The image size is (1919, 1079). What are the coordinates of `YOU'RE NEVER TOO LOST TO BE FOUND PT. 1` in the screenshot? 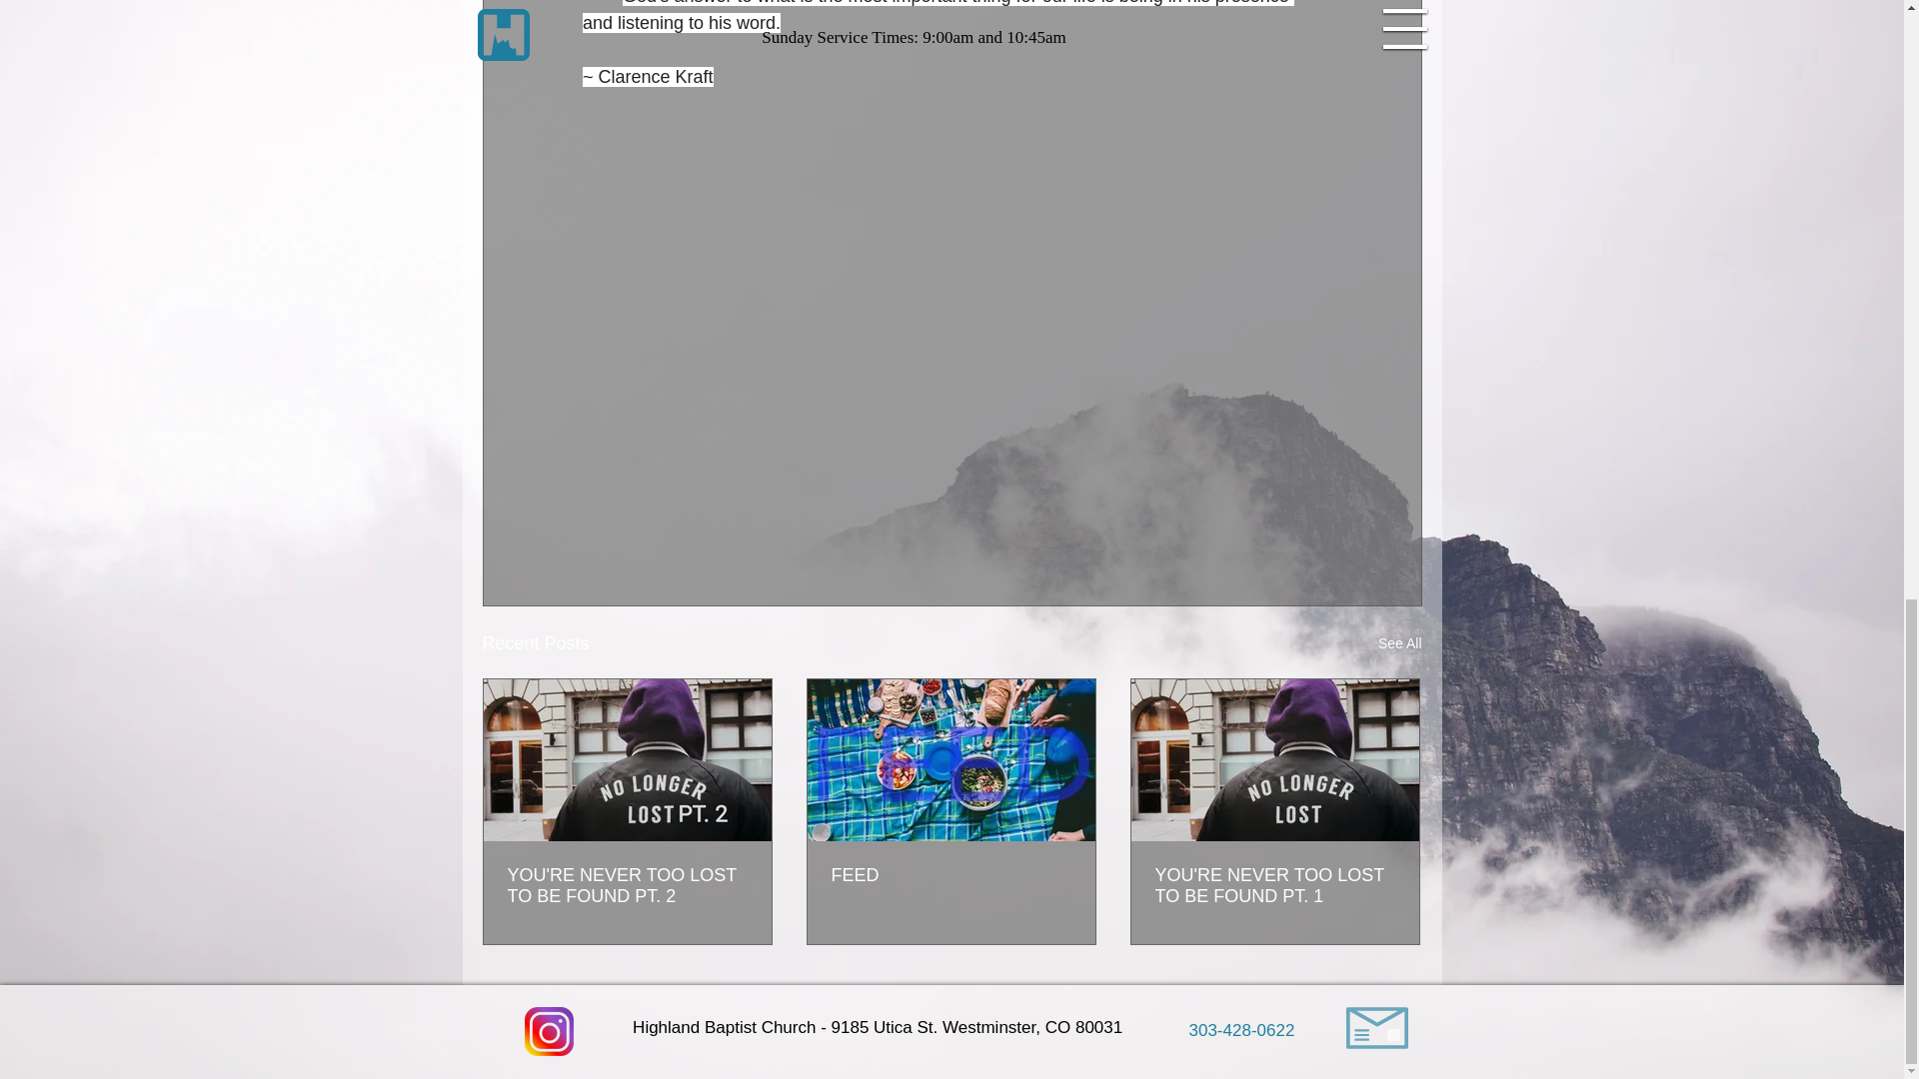 It's located at (1274, 886).